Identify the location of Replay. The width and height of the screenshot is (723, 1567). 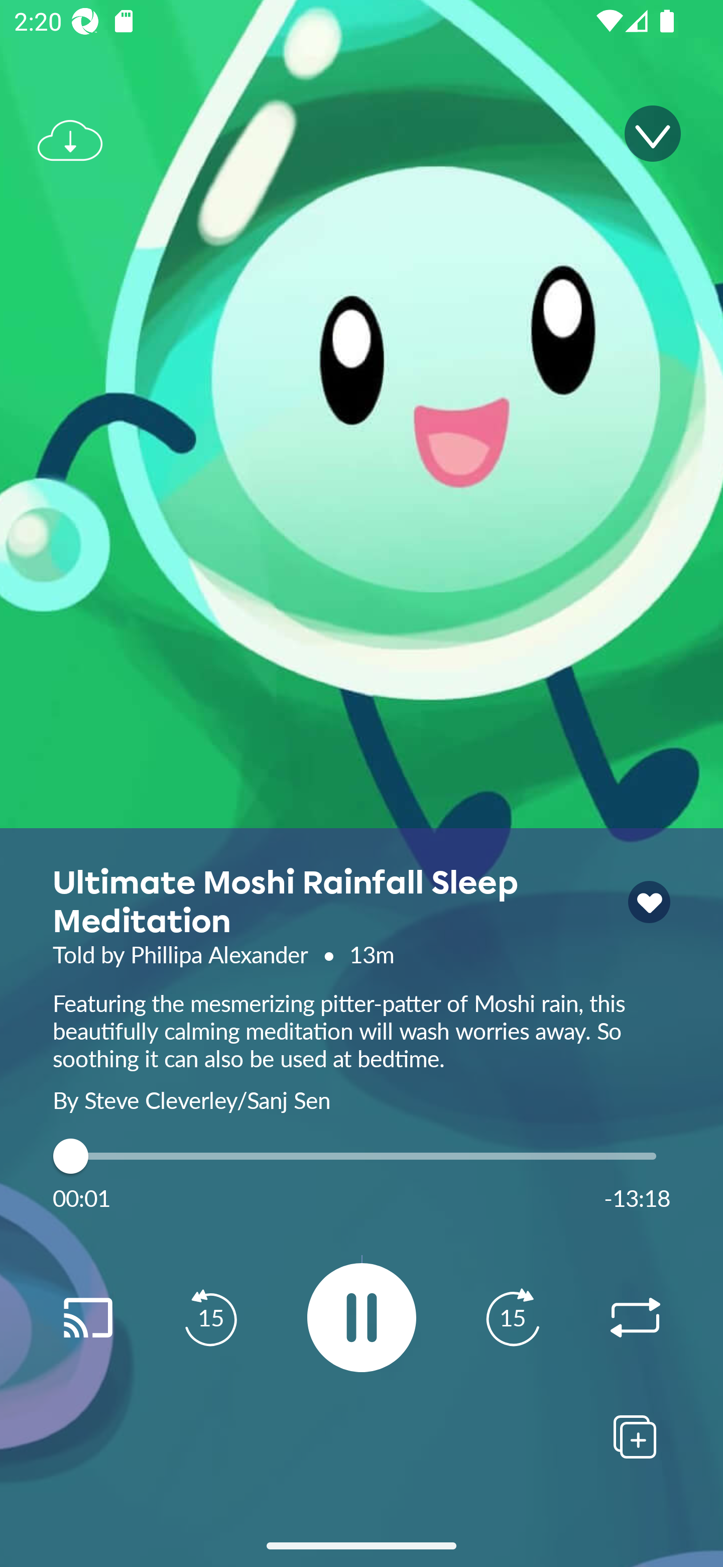
(87, 1318).